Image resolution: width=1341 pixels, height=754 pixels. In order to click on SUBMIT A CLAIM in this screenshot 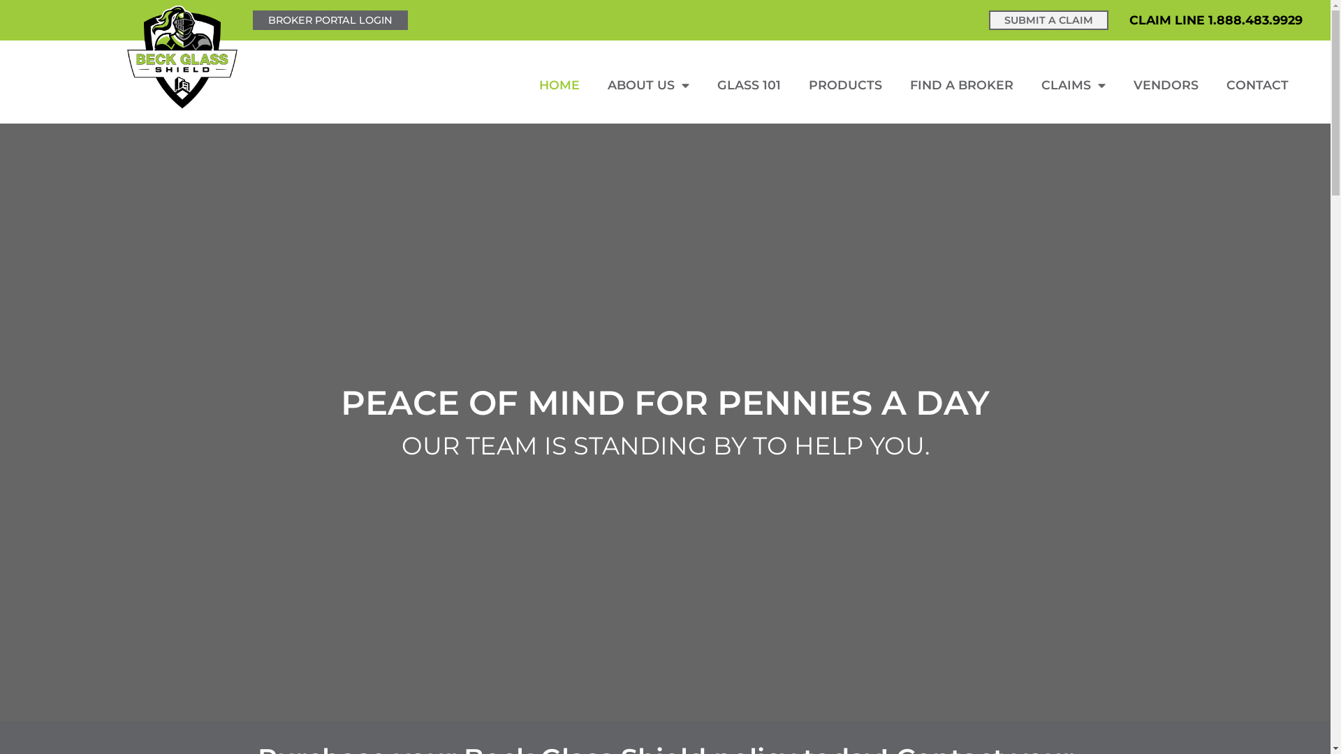, I will do `click(1049, 20)`.